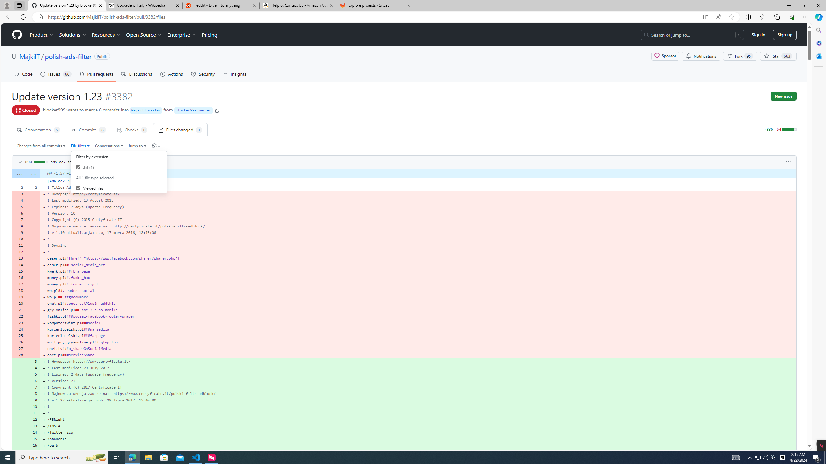 Image resolution: width=826 pixels, height=464 pixels. Describe the element at coordinates (54, 110) in the screenshot. I see `blocker999` at that location.